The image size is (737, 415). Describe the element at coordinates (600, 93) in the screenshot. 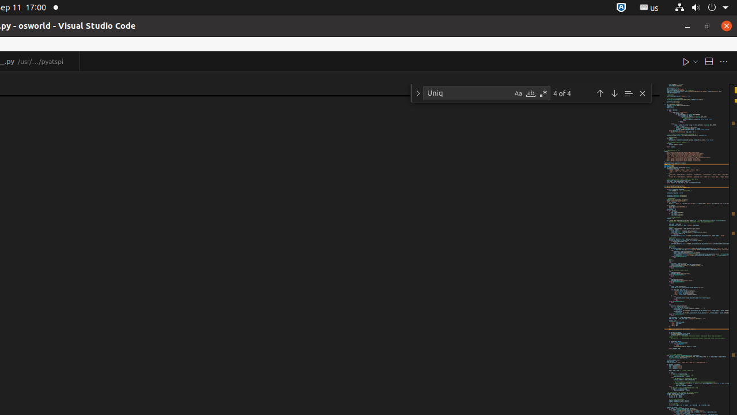

I see `Previous Match (Shift+Enter)` at that location.